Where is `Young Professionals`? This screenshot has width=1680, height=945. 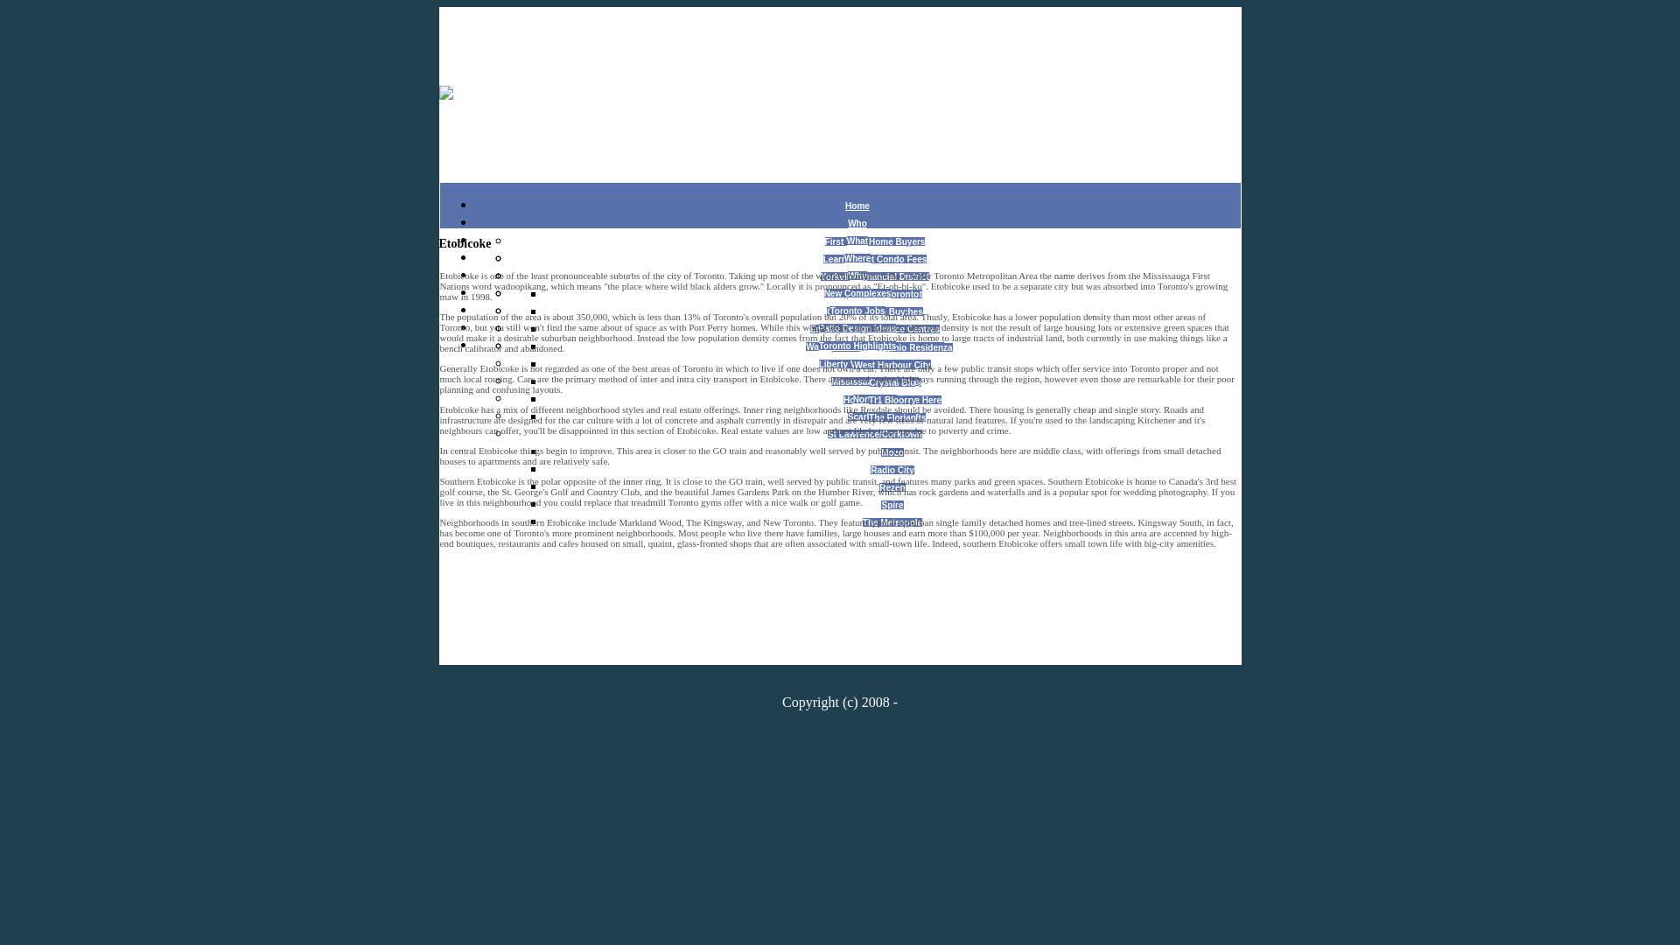
Young Professionals is located at coordinates (875, 259).